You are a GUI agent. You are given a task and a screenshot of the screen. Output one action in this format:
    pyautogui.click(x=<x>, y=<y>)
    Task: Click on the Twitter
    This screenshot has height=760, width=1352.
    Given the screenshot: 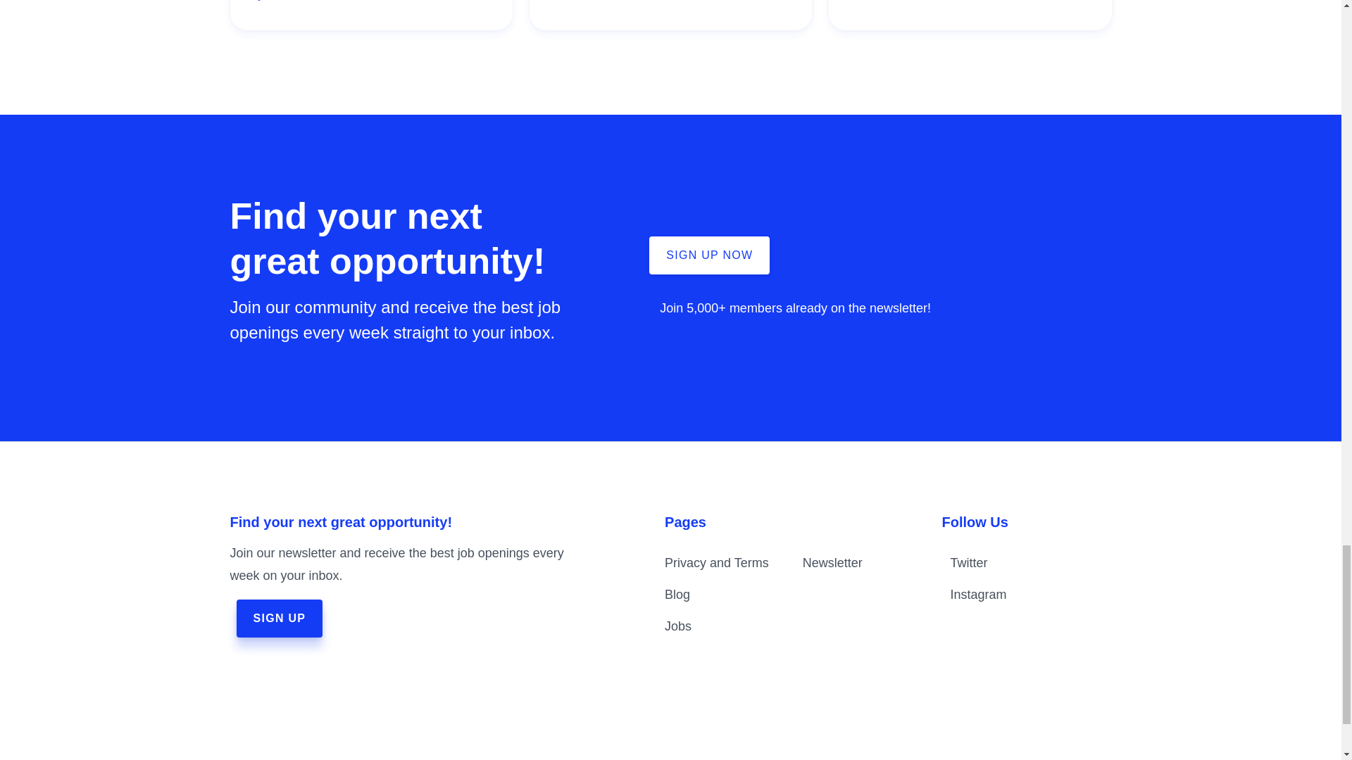 What is the action you would take?
    pyautogui.click(x=1009, y=563)
    